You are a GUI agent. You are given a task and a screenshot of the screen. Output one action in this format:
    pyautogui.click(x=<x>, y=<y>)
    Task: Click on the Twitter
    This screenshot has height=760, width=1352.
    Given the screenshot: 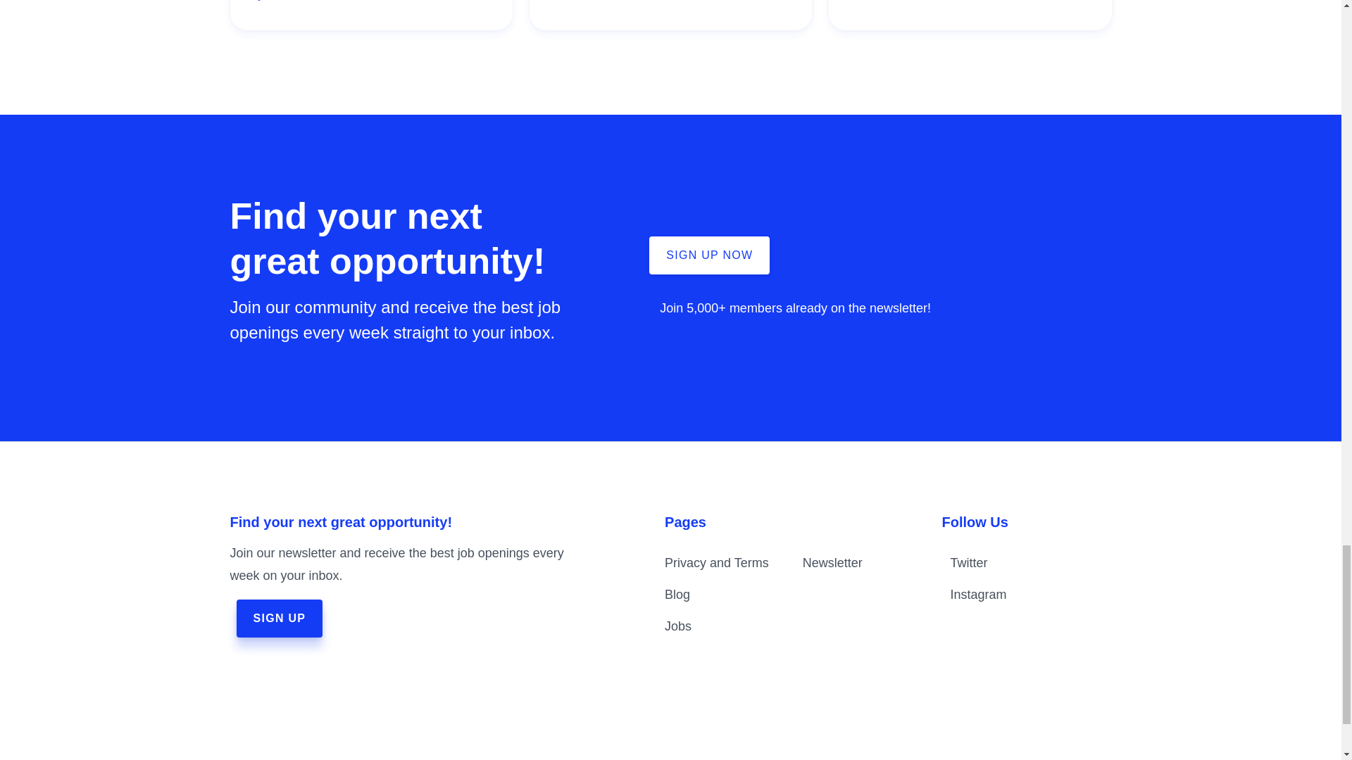 What is the action you would take?
    pyautogui.click(x=1009, y=563)
    